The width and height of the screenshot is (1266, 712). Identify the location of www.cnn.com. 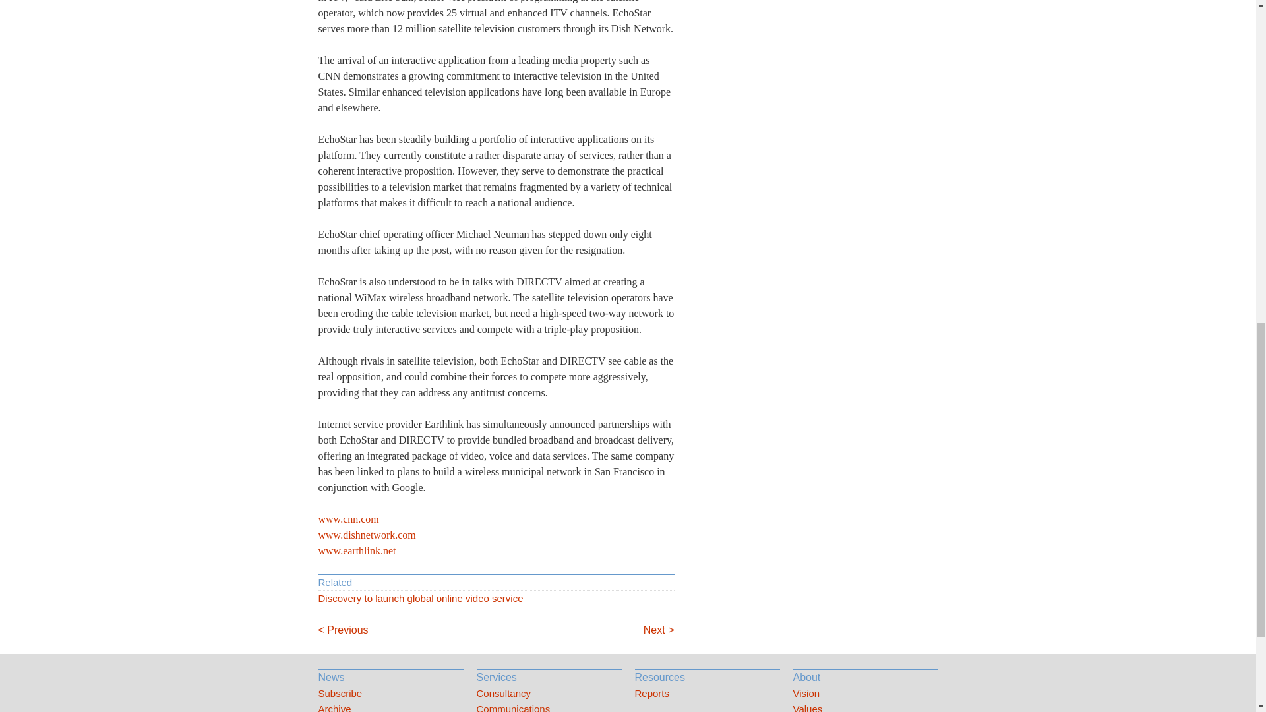
(348, 518).